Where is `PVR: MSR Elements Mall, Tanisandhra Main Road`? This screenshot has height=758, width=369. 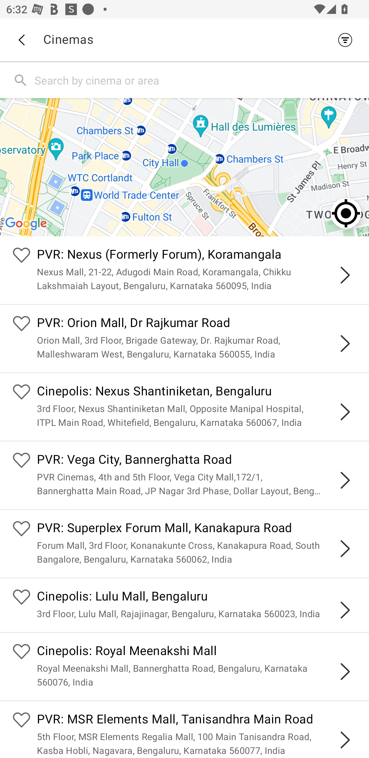 PVR: MSR Elements Mall, Tanisandhra Main Road is located at coordinates (197, 720).